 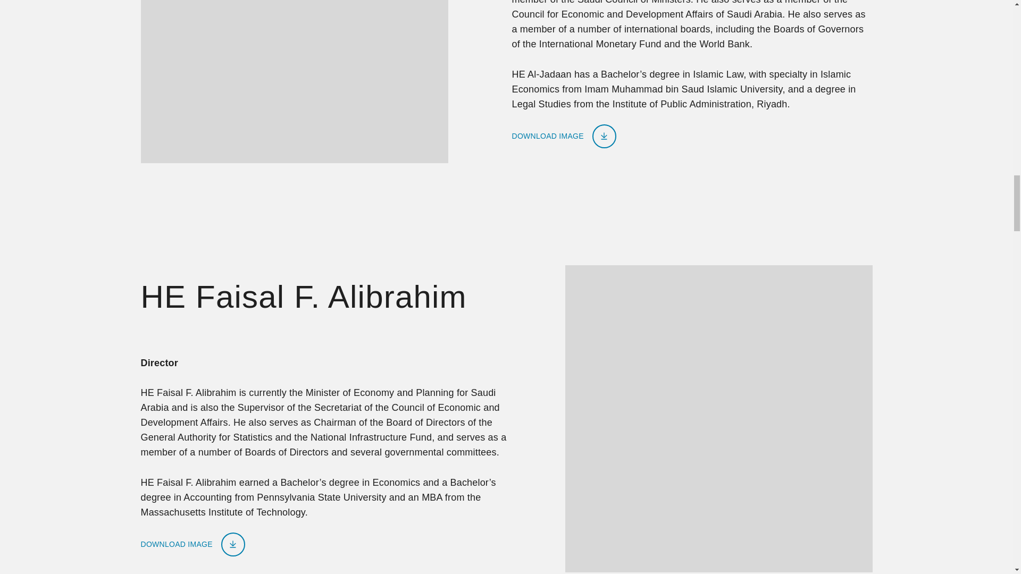 What do you see at coordinates (563, 136) in the screenshot?
I see `DOWNLOAD IMAGE` at bounding box center [563, 136].